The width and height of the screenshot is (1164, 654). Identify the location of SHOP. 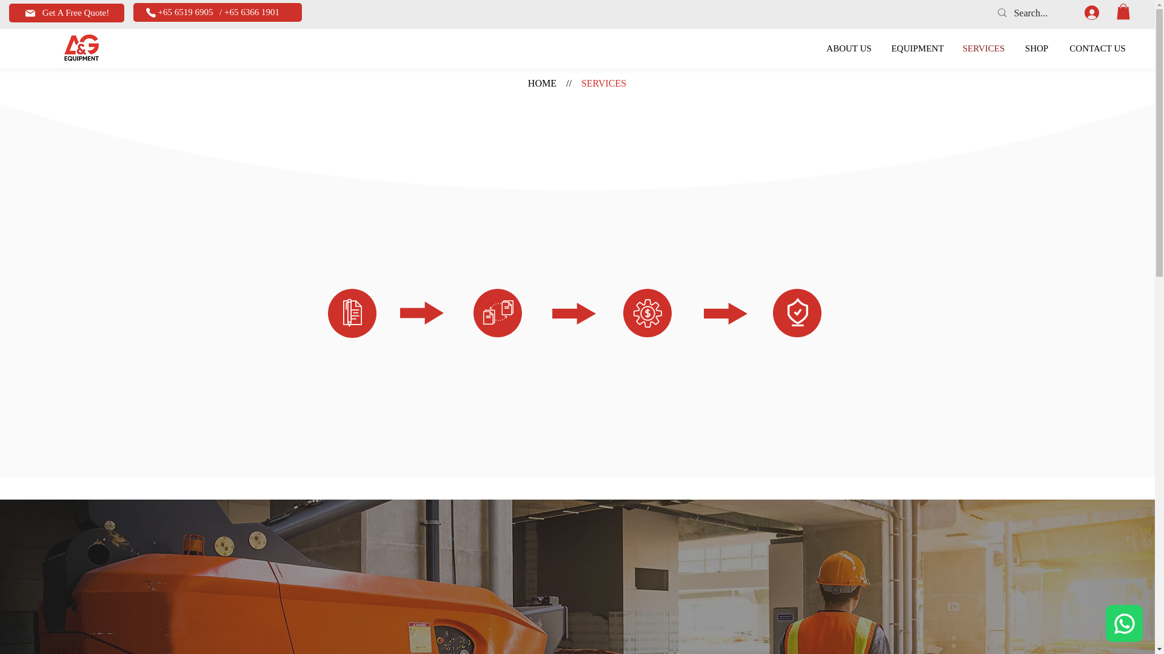
(1037, 48).